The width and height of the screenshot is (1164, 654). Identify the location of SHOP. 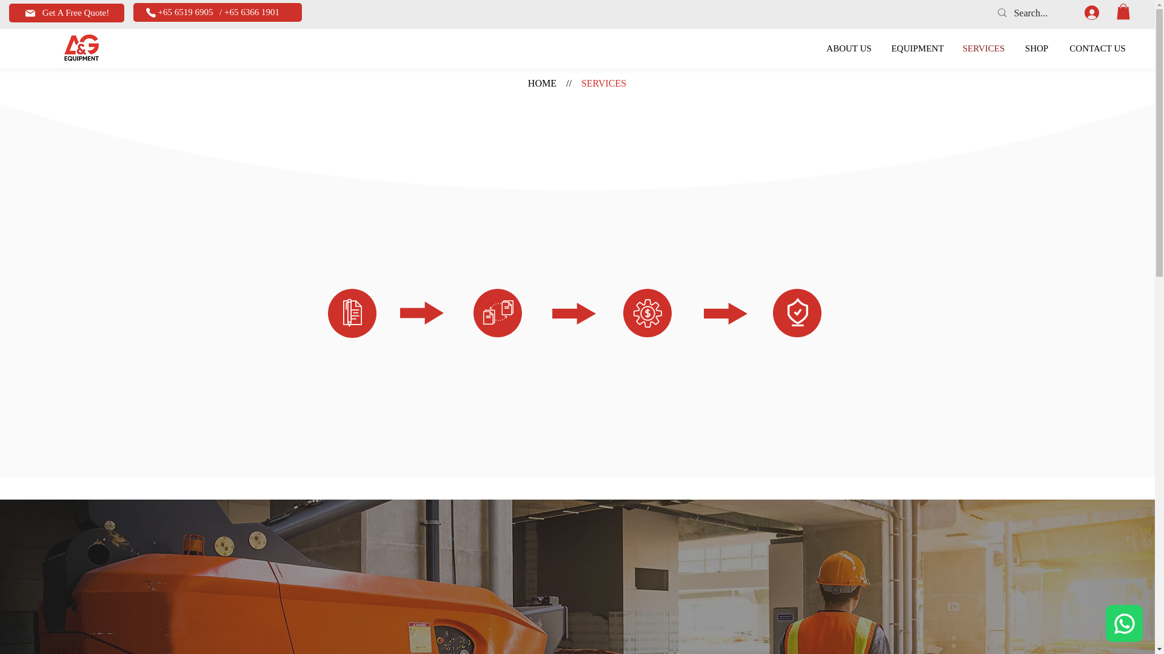
(1037, 48).